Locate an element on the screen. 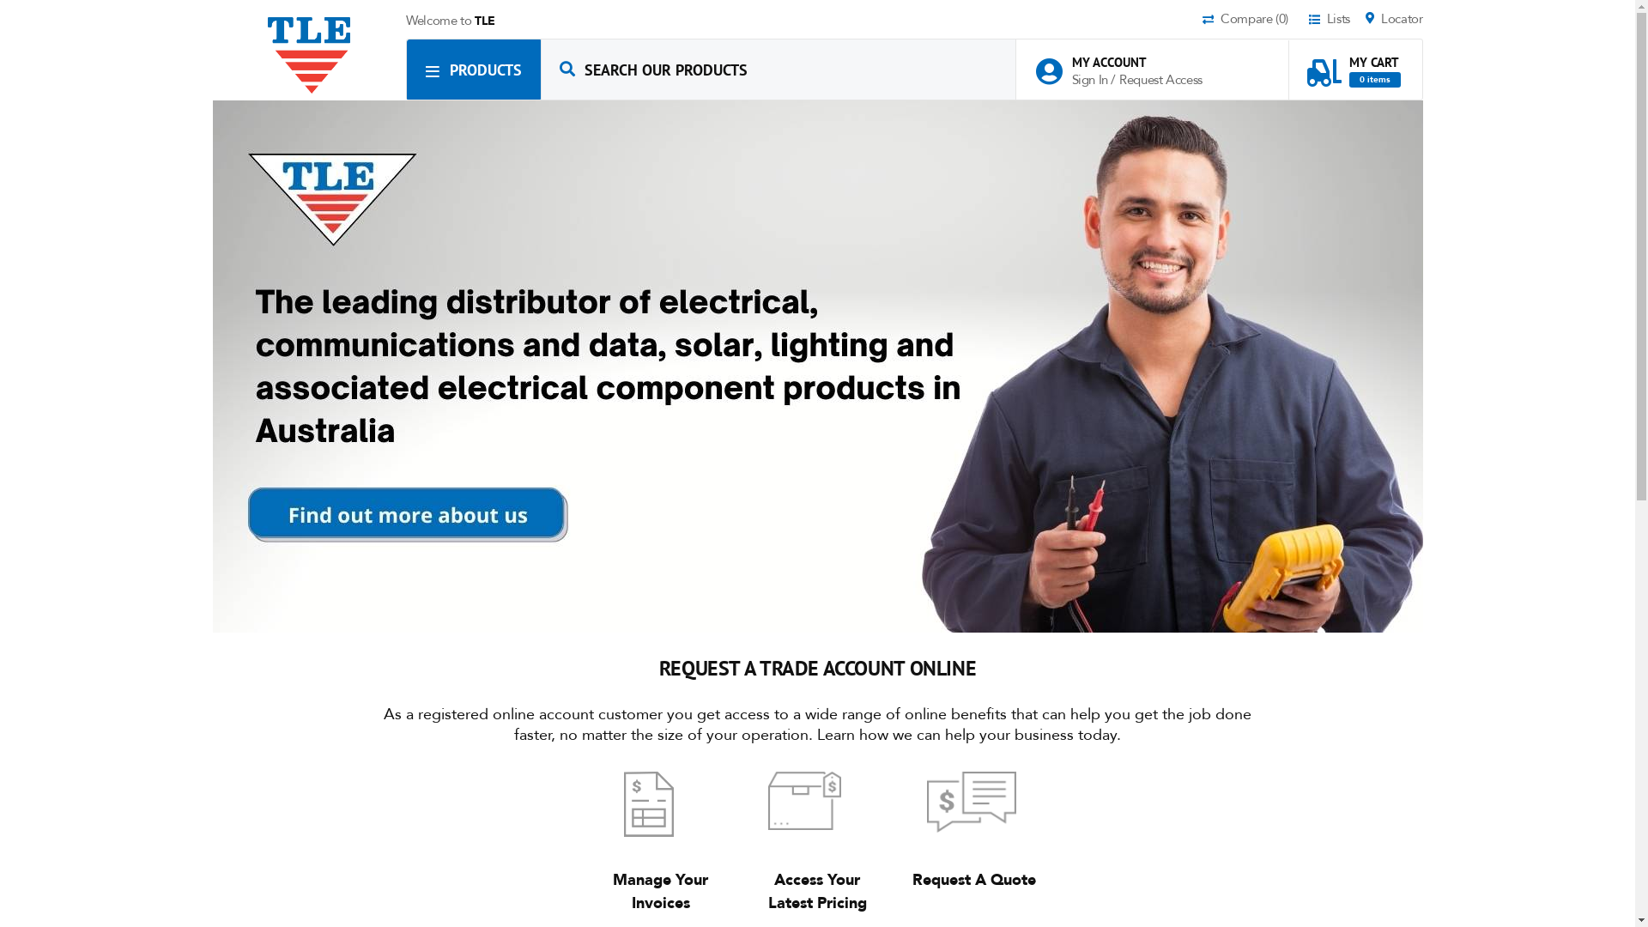 This screenshot has width=1648, height=927. MY CART
0 items is located at coordinates (1354, 64).